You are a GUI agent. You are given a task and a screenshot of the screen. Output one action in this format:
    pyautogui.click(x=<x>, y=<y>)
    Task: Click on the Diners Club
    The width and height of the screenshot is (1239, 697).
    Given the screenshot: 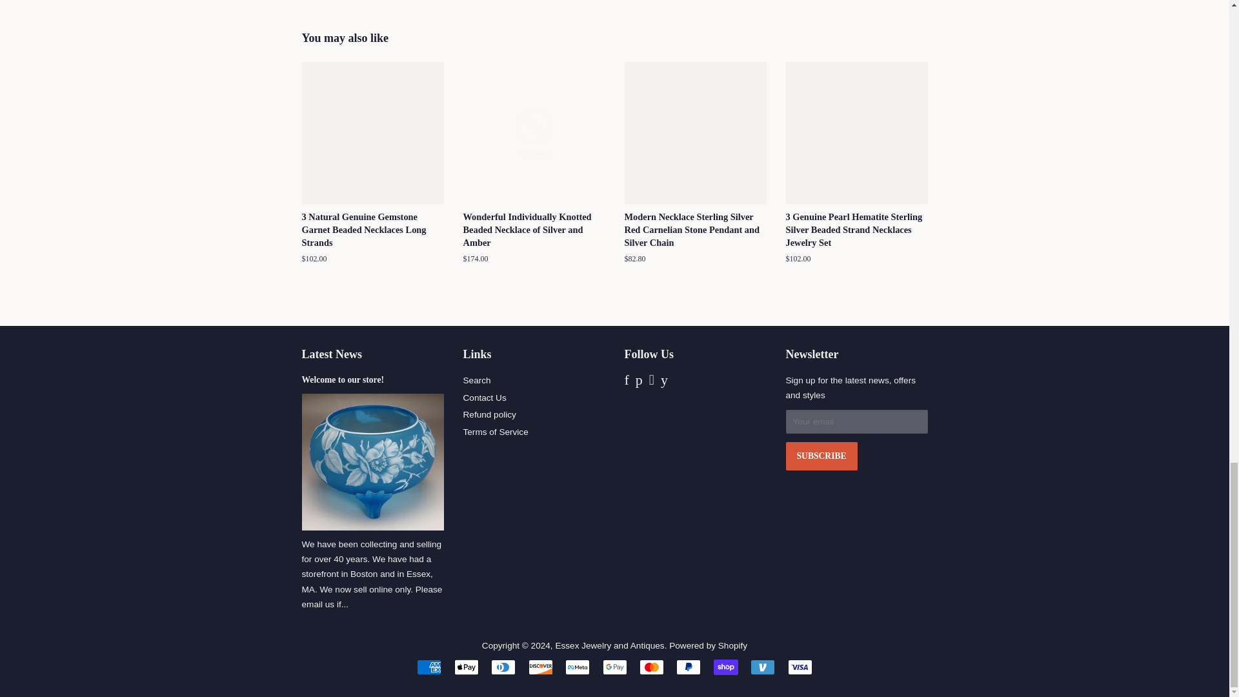 What is the action you would take?
    pyautogui.click(x=503, y=667)
    